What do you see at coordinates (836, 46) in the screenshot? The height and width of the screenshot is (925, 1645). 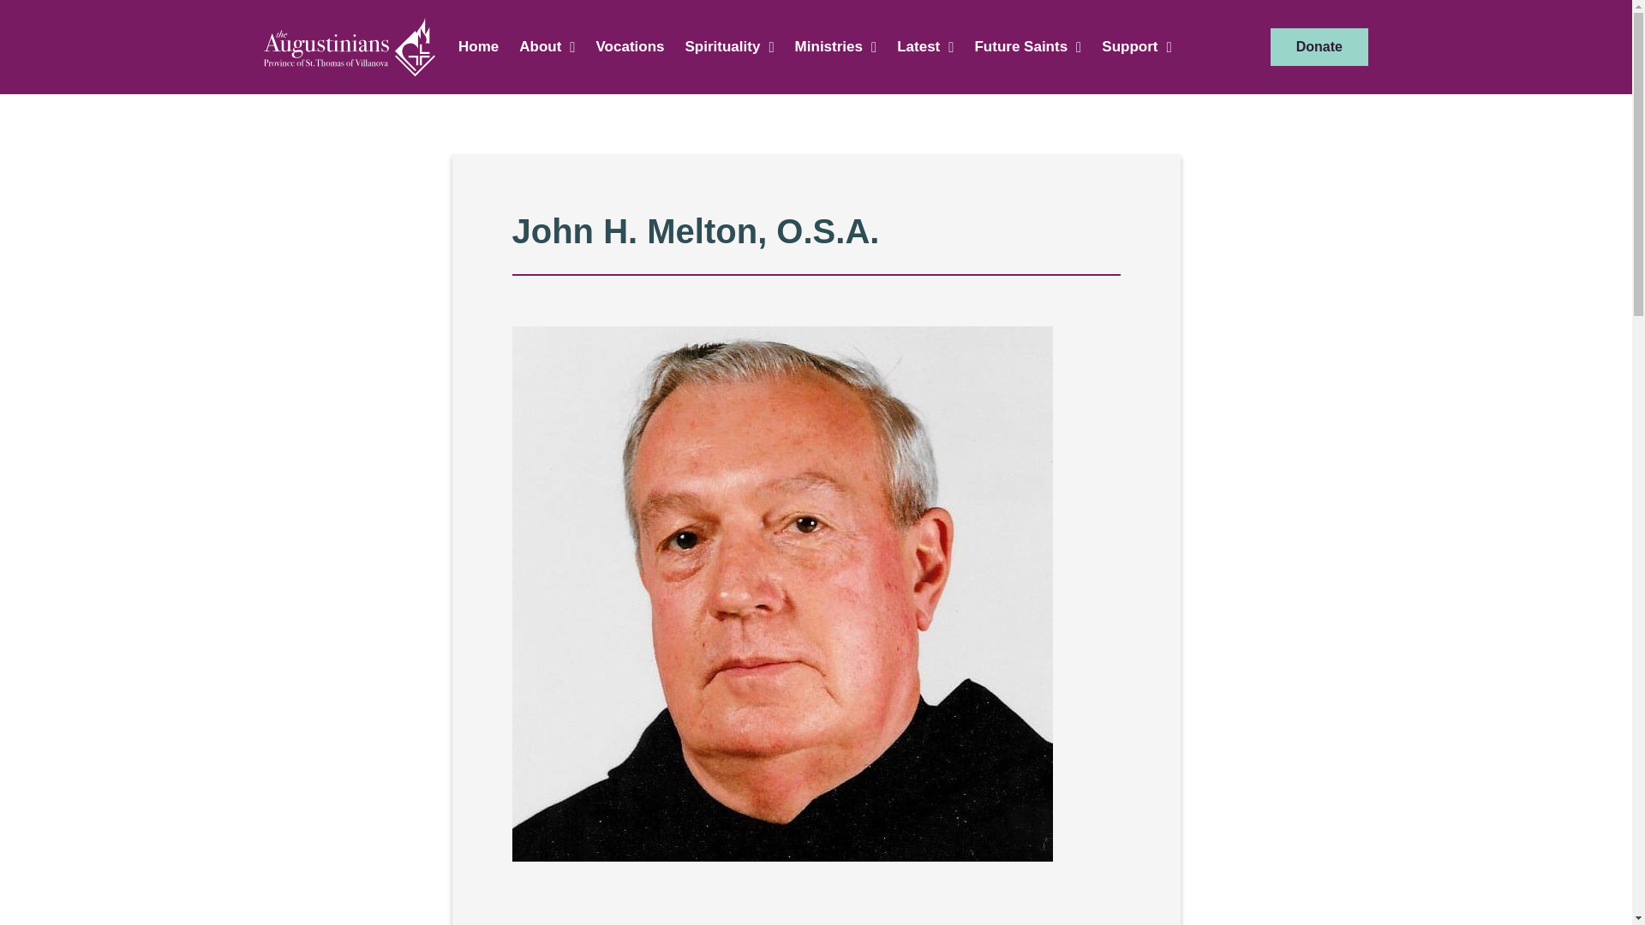 I see `Ministries` at bounding box center [836, 46].